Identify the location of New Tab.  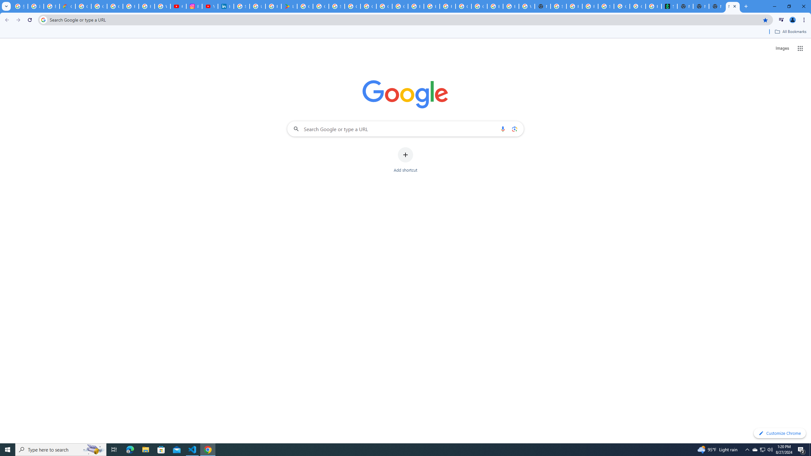
(542, 6).